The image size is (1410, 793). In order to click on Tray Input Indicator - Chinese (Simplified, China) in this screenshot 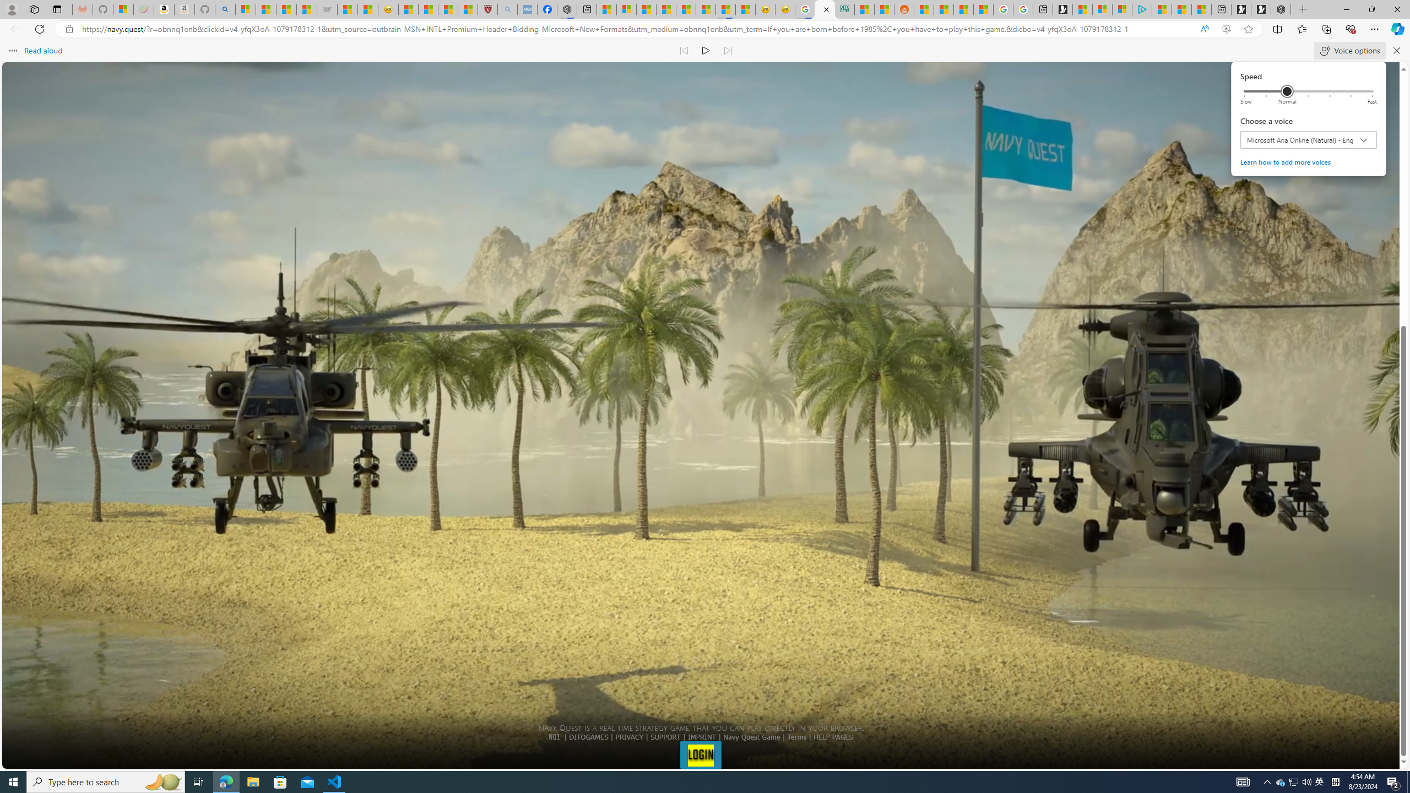, I will do `click(1335, 782)`.